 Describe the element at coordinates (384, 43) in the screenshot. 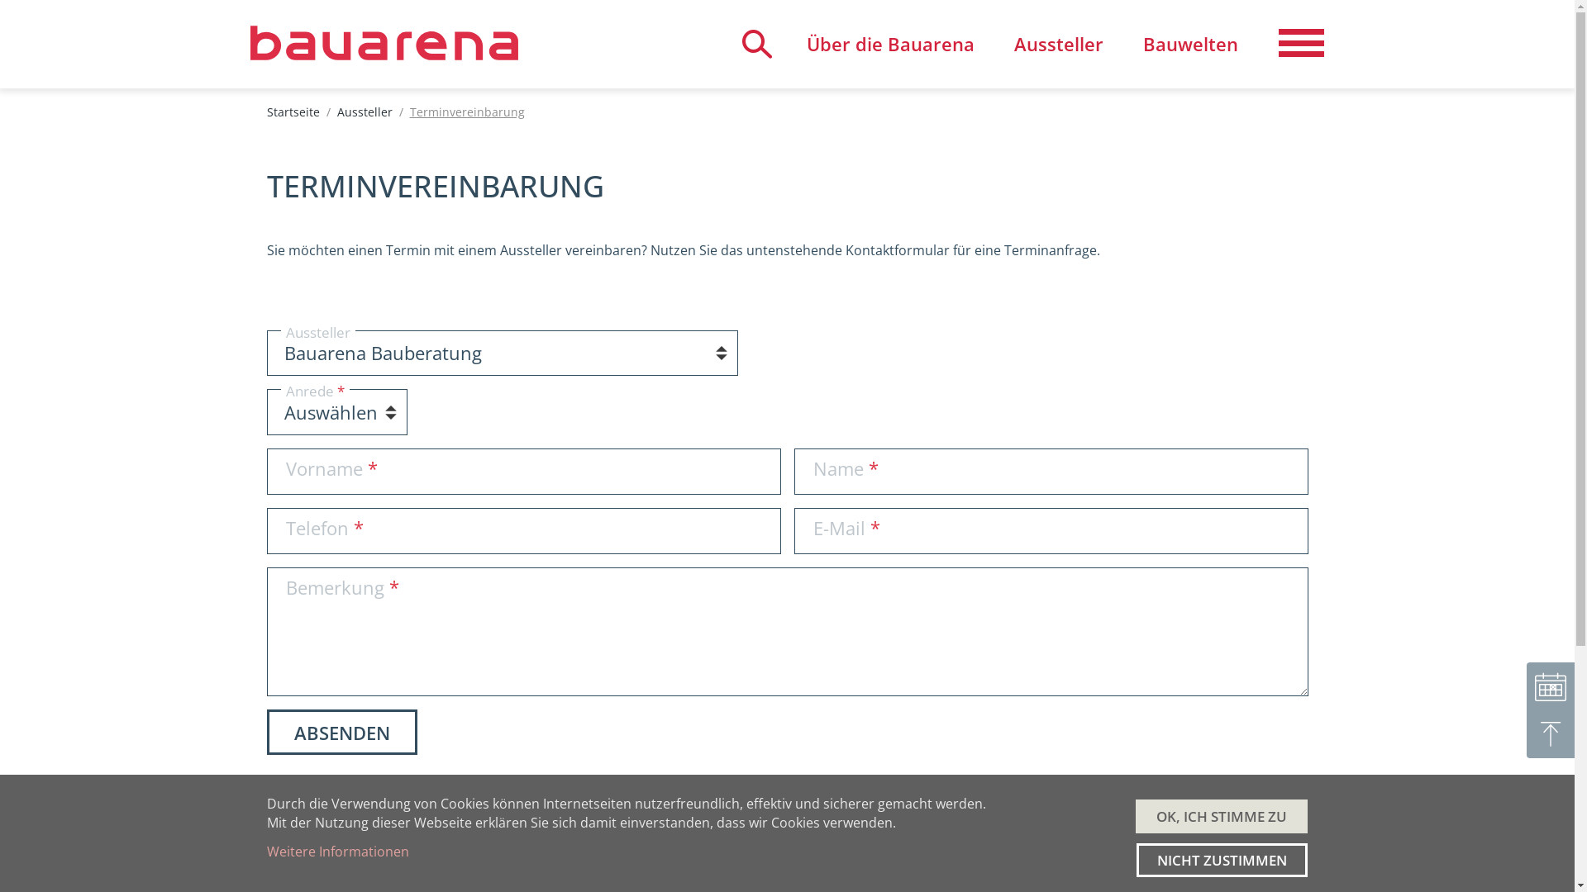

I see `Back to home` at that location.